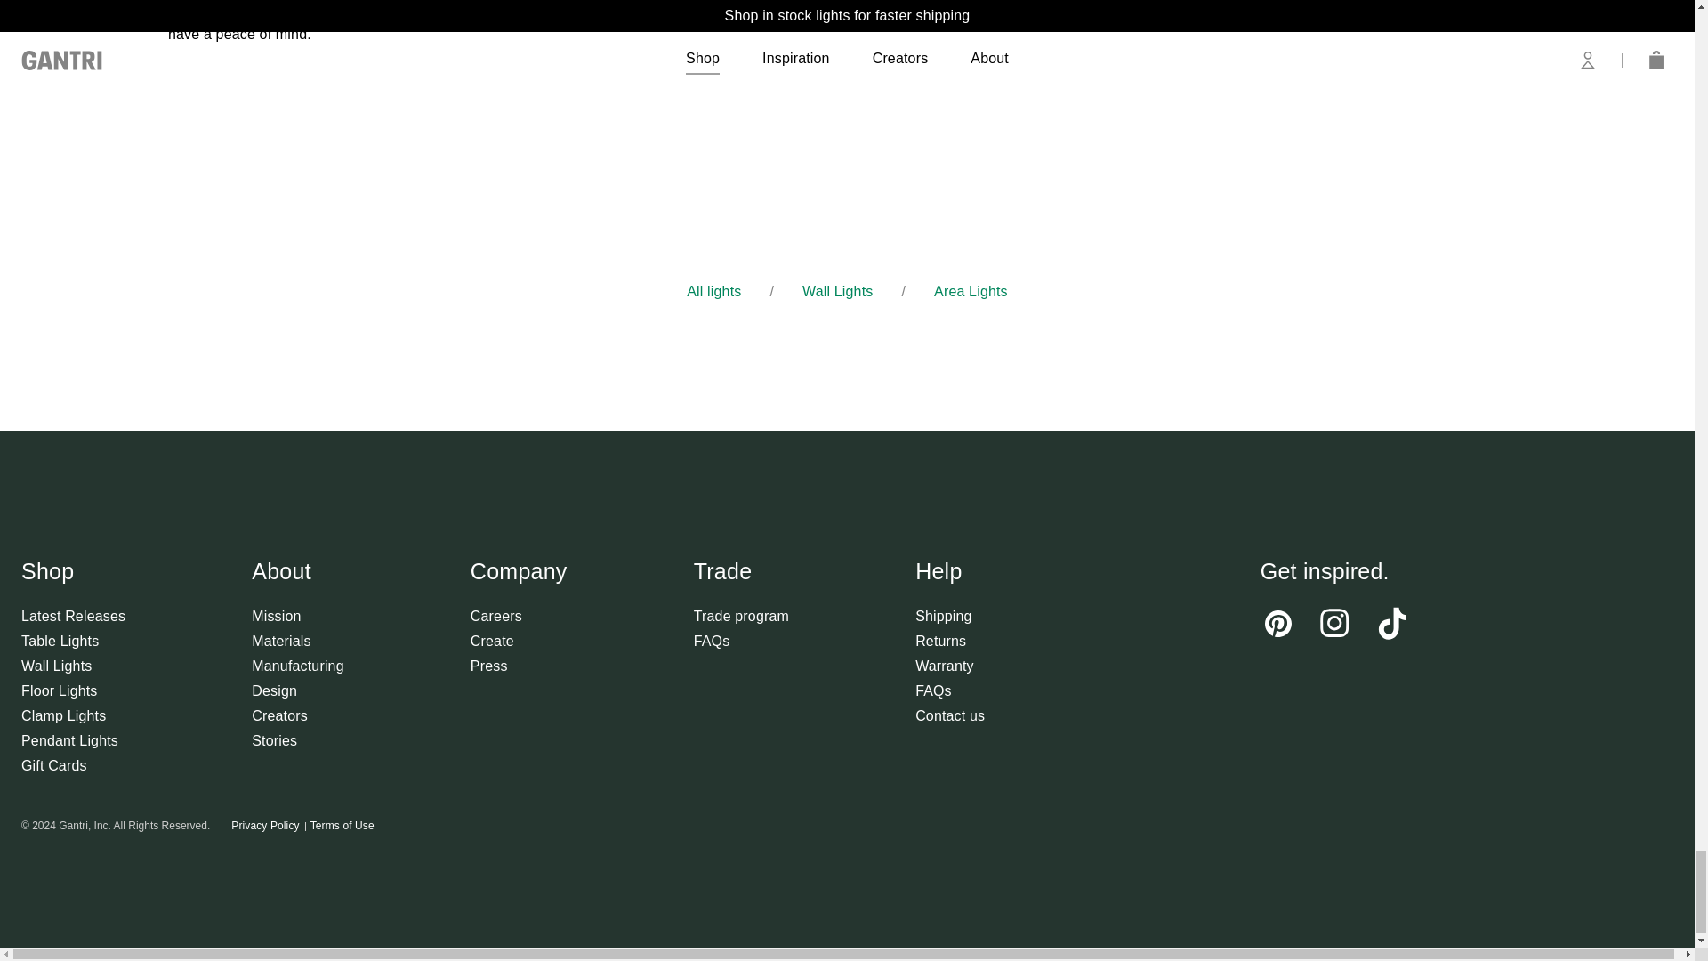 The image size is (1708, 961). I want to click on Contact us, so click(950, 715).